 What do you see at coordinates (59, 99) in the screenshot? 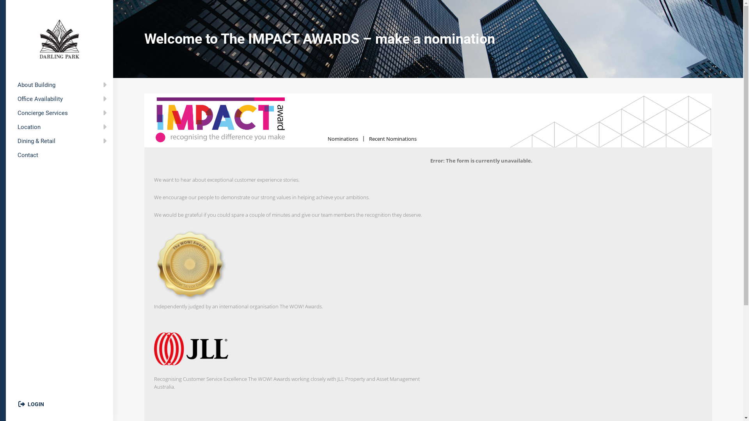
I see `Office Availability` at bounding box center [59, 99].